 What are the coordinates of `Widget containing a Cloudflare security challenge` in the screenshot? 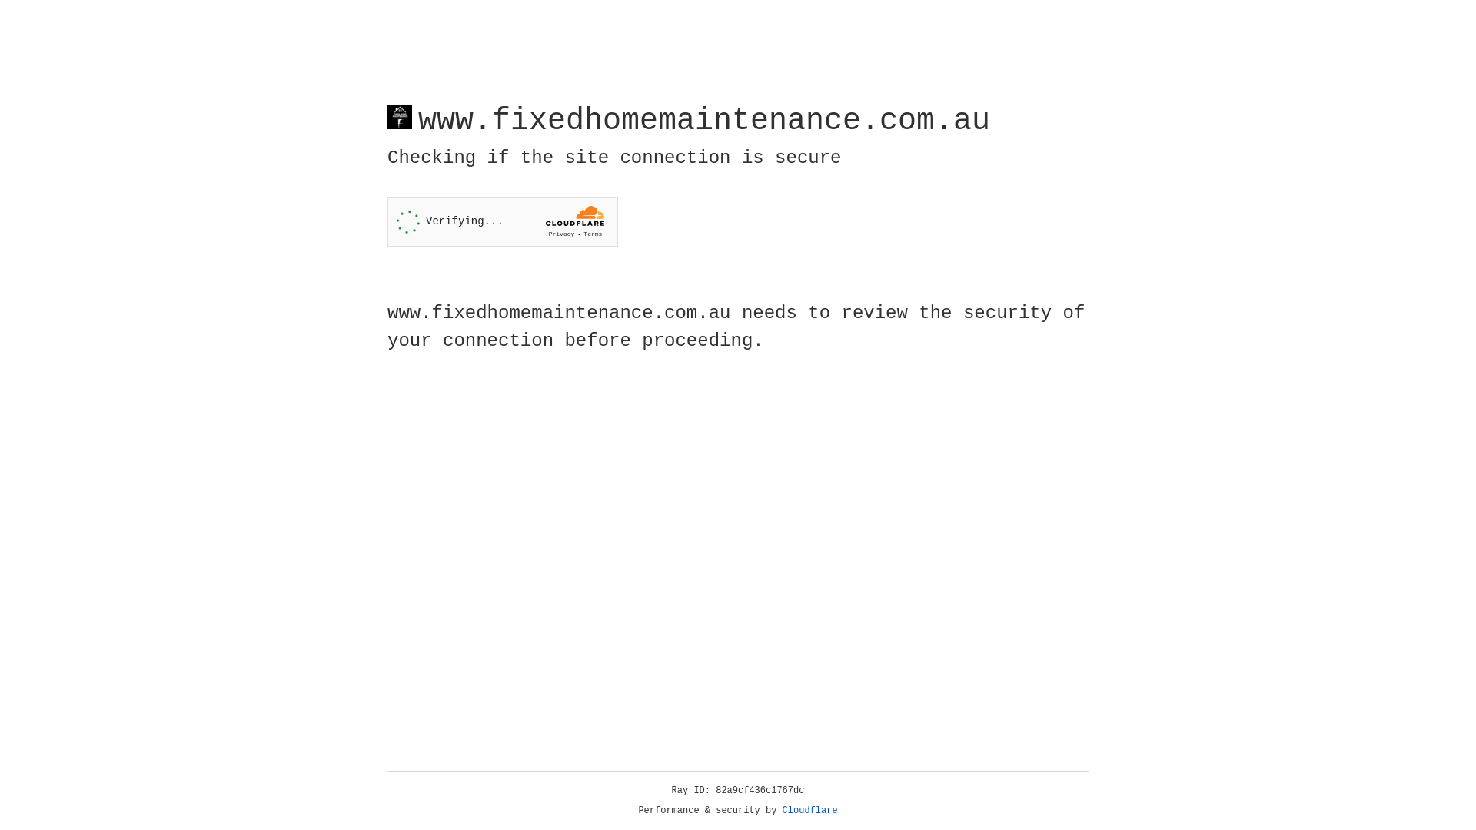 It's located at (503, 221).